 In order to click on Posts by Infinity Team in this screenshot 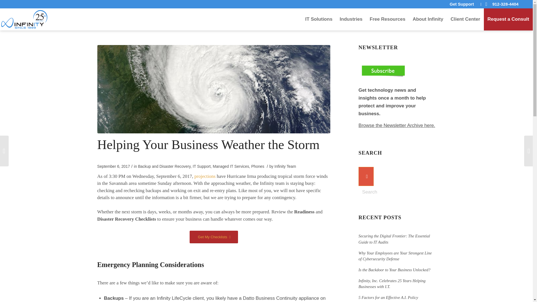, I will do `click(285, 166)`.